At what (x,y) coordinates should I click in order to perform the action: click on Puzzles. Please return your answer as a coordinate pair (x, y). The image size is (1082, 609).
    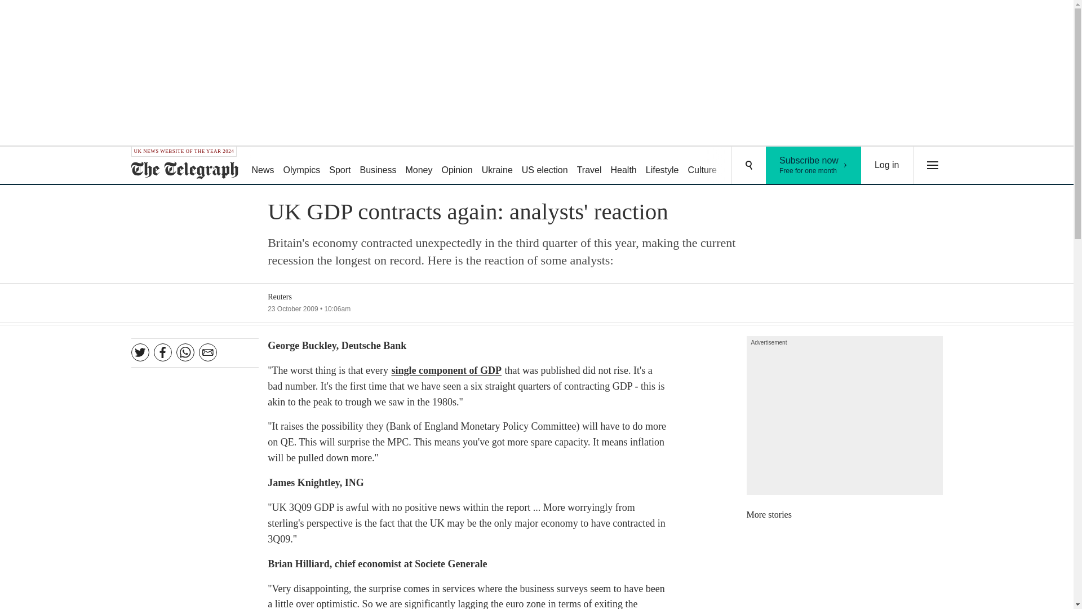
    Looking at the image, I should click on (742, 166).